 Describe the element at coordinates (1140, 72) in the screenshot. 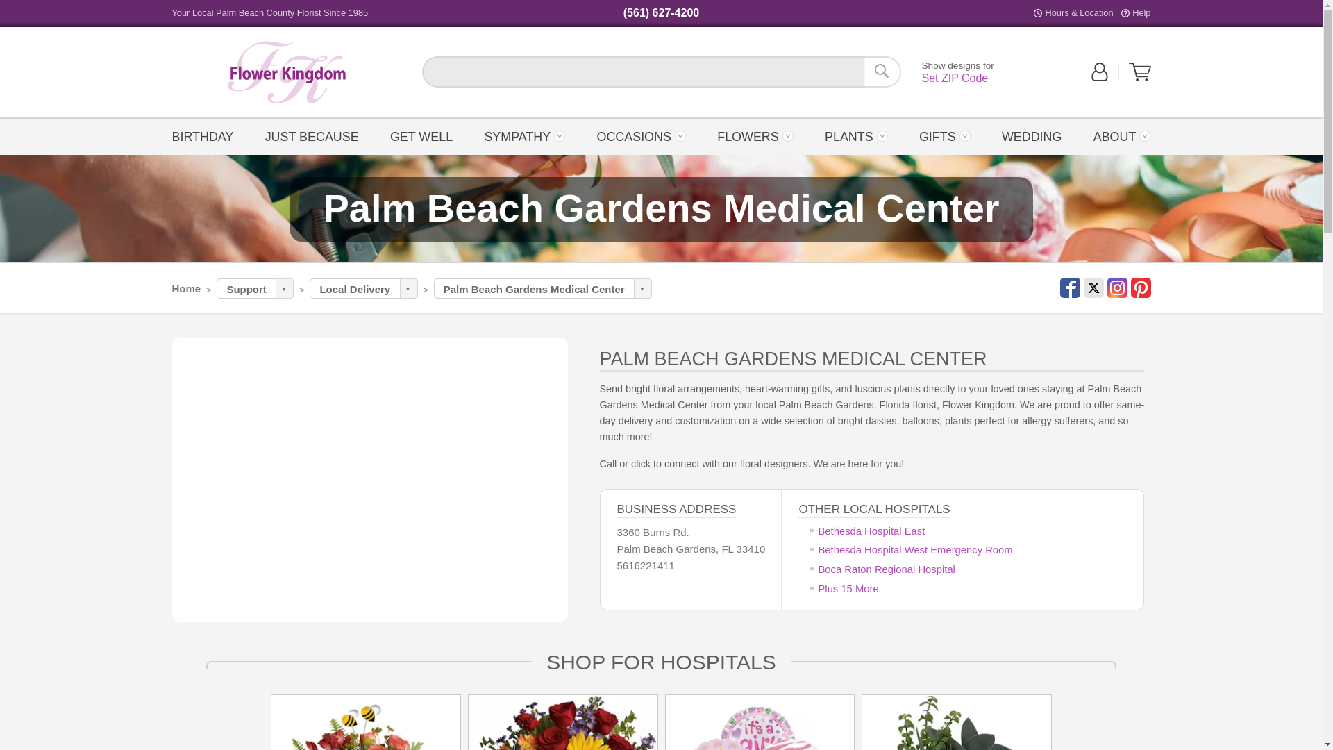

I see `Shopping Cart` at that location.